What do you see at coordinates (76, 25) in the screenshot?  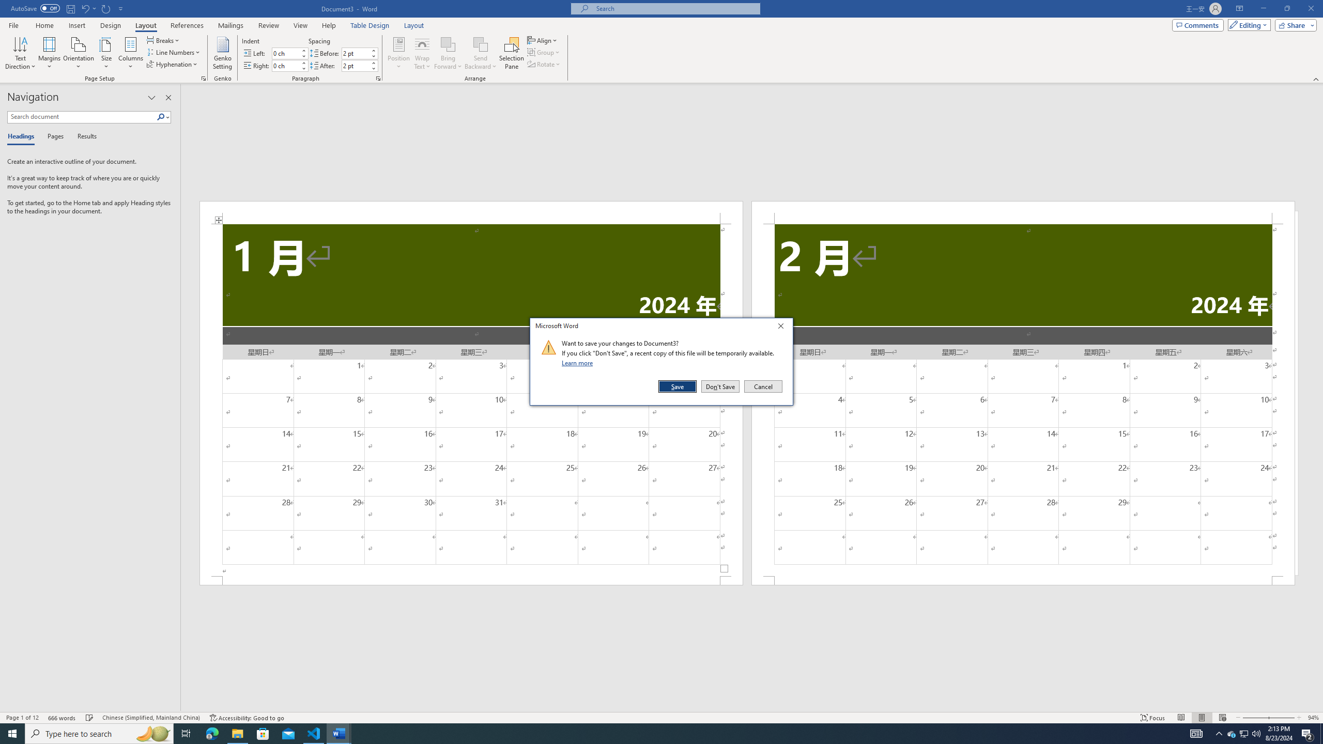 I see `Spacing After` at bounding box center [76, 25].